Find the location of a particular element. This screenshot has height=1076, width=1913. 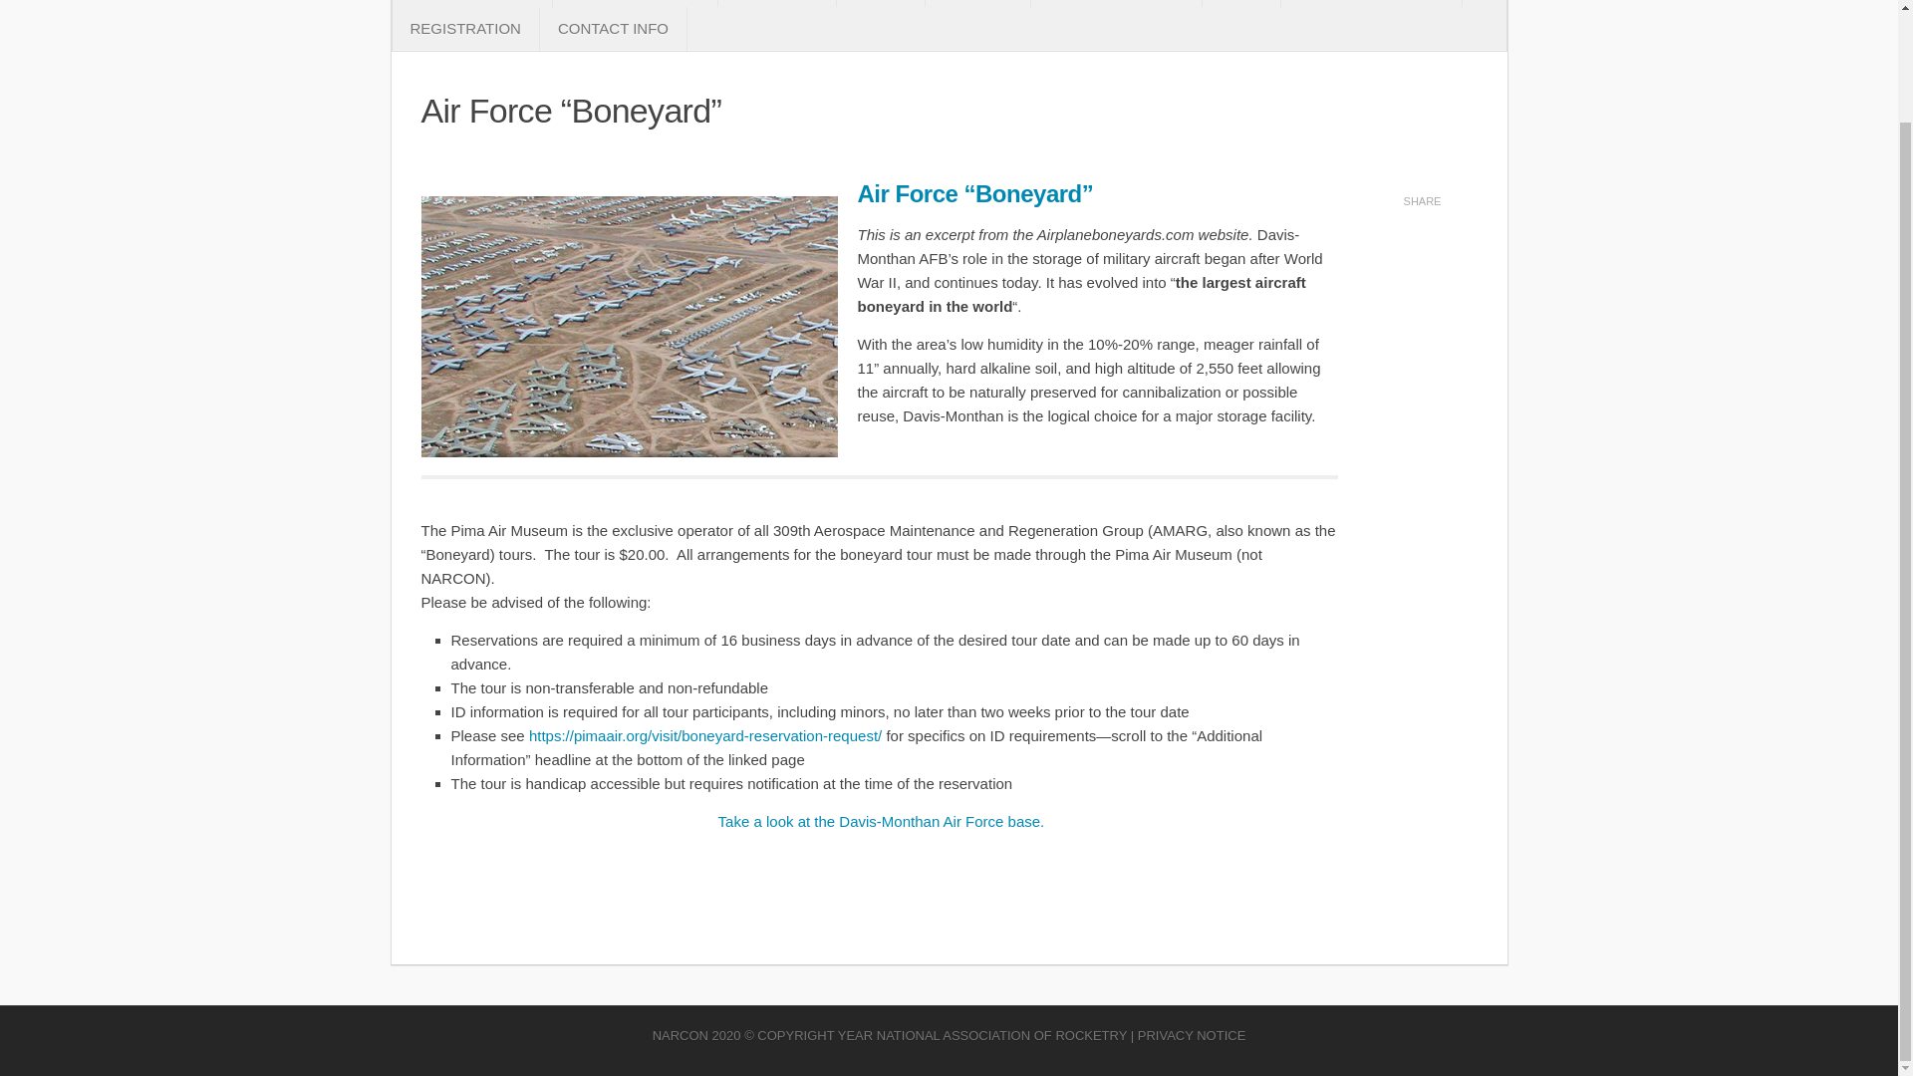

ACCOMMODATIONS is located at coordinates (1372, 3).